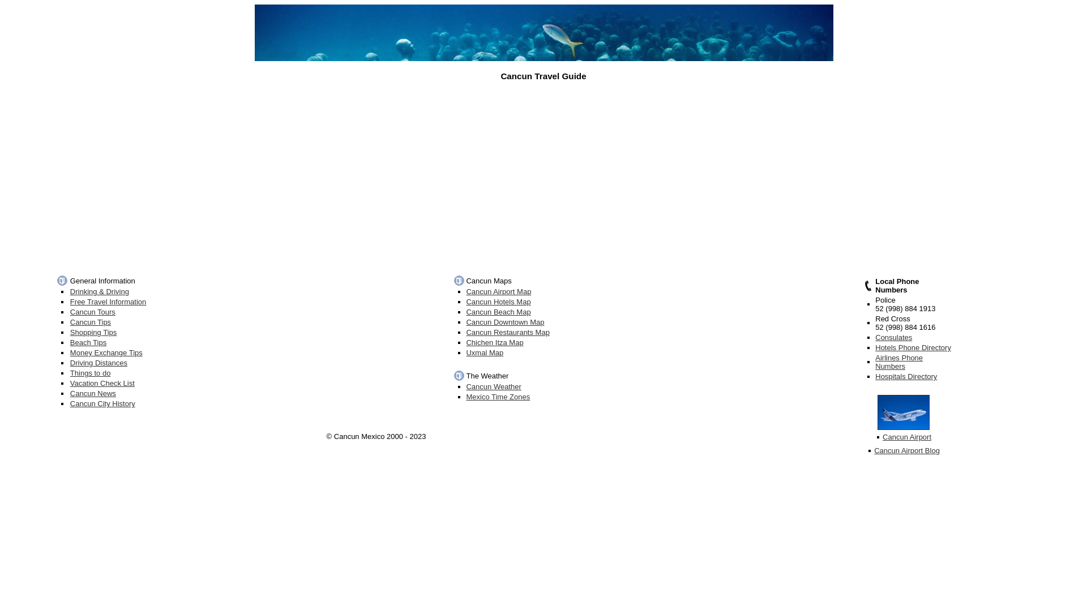 This screenshot has width=1087, height=611. I want to click on Advertisement, so click(543, 176).